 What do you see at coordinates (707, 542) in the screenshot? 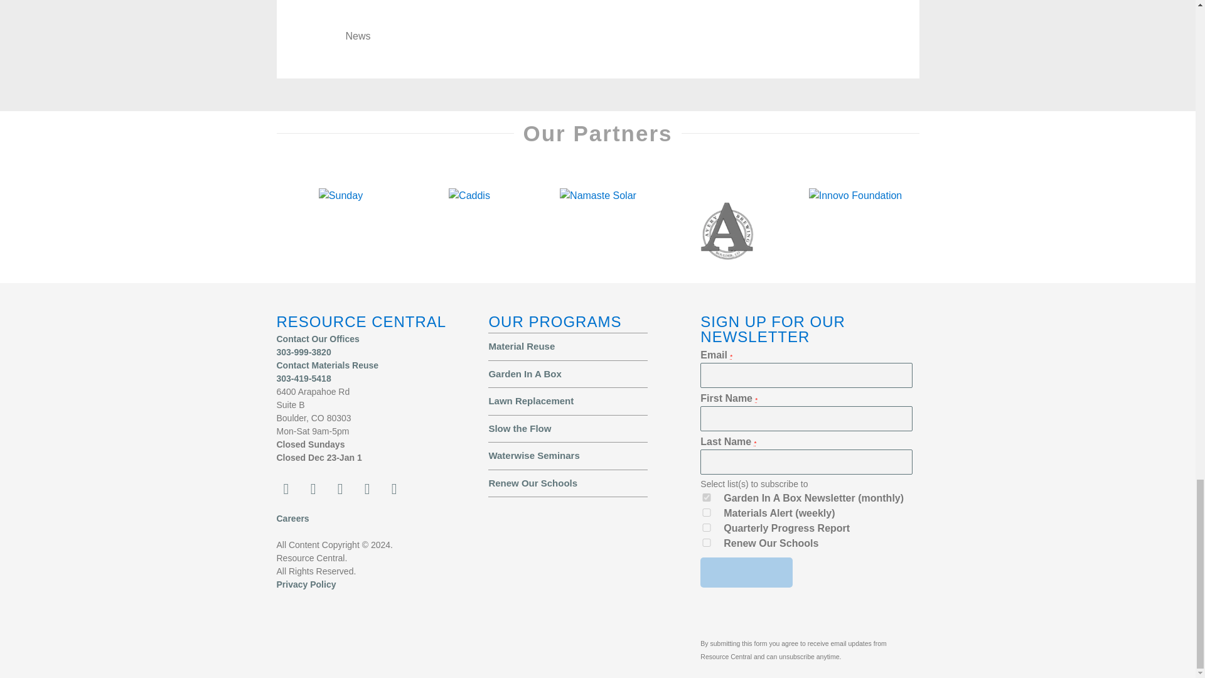
I see `92aac304-ec25-11ec-8321-fa163ee70e7f` at bounding box center [707, 542].